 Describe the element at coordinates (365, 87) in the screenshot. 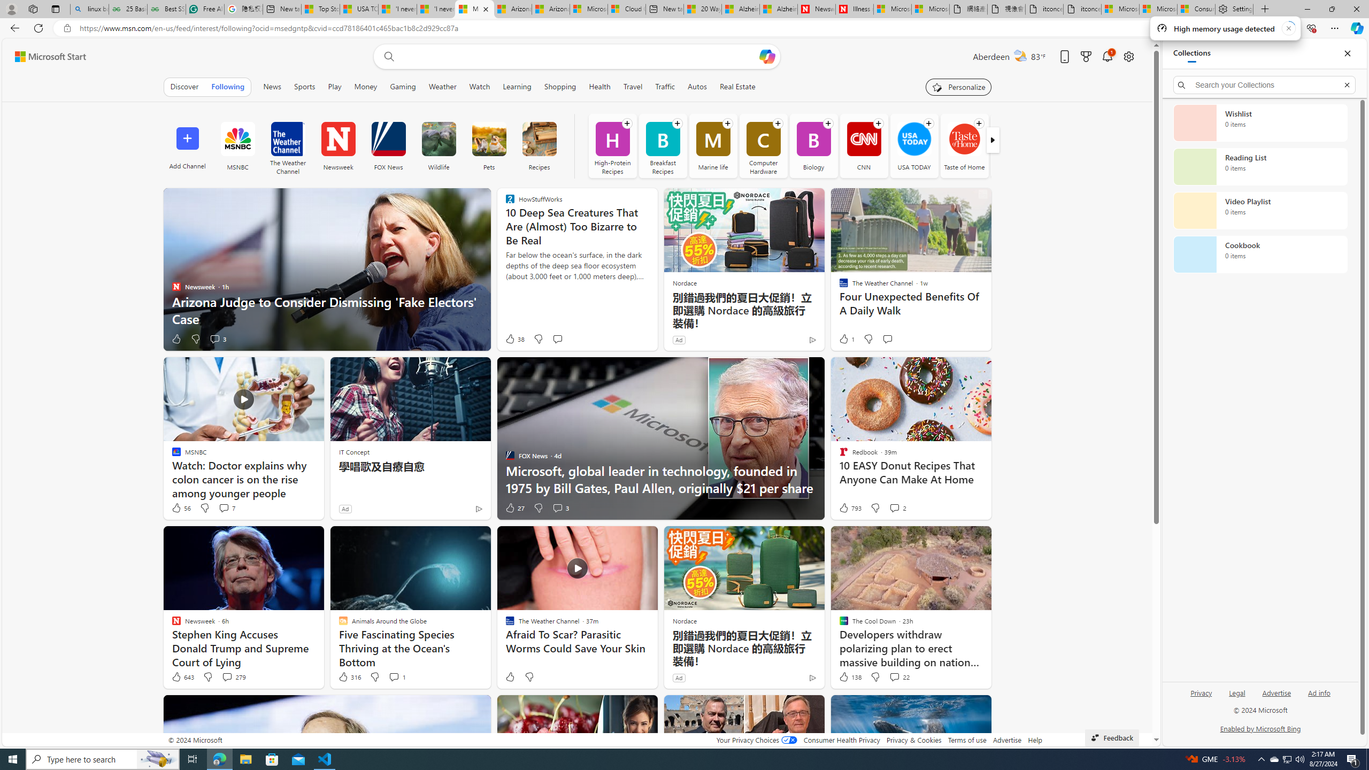

I see `Money` at that location.